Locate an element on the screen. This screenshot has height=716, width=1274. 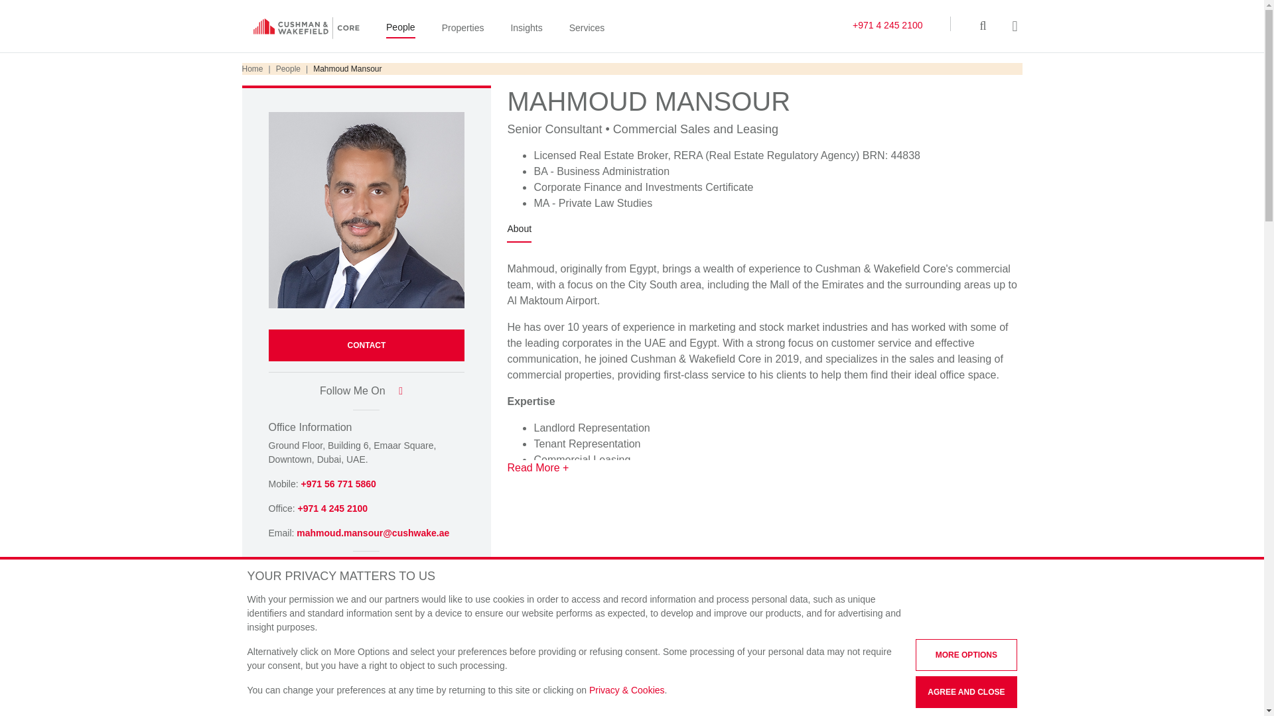
About is located at coordinates (519, 232).